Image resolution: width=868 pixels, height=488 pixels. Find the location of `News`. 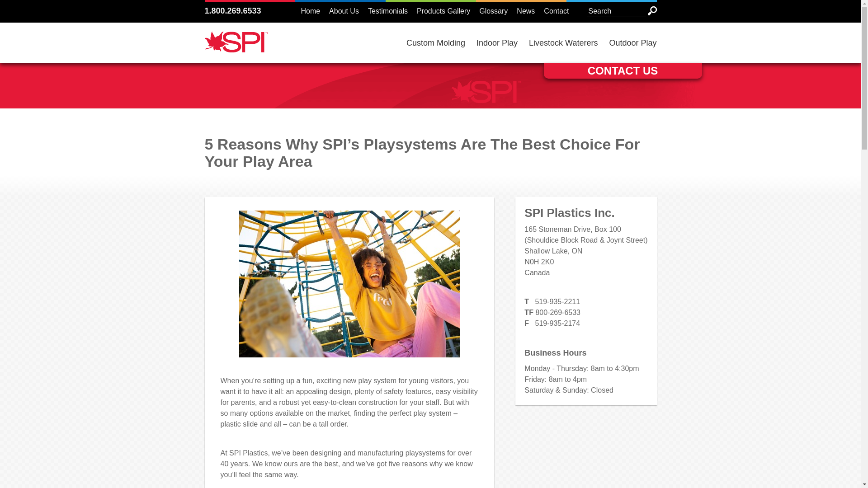

News is located at coordinates (525, 11).